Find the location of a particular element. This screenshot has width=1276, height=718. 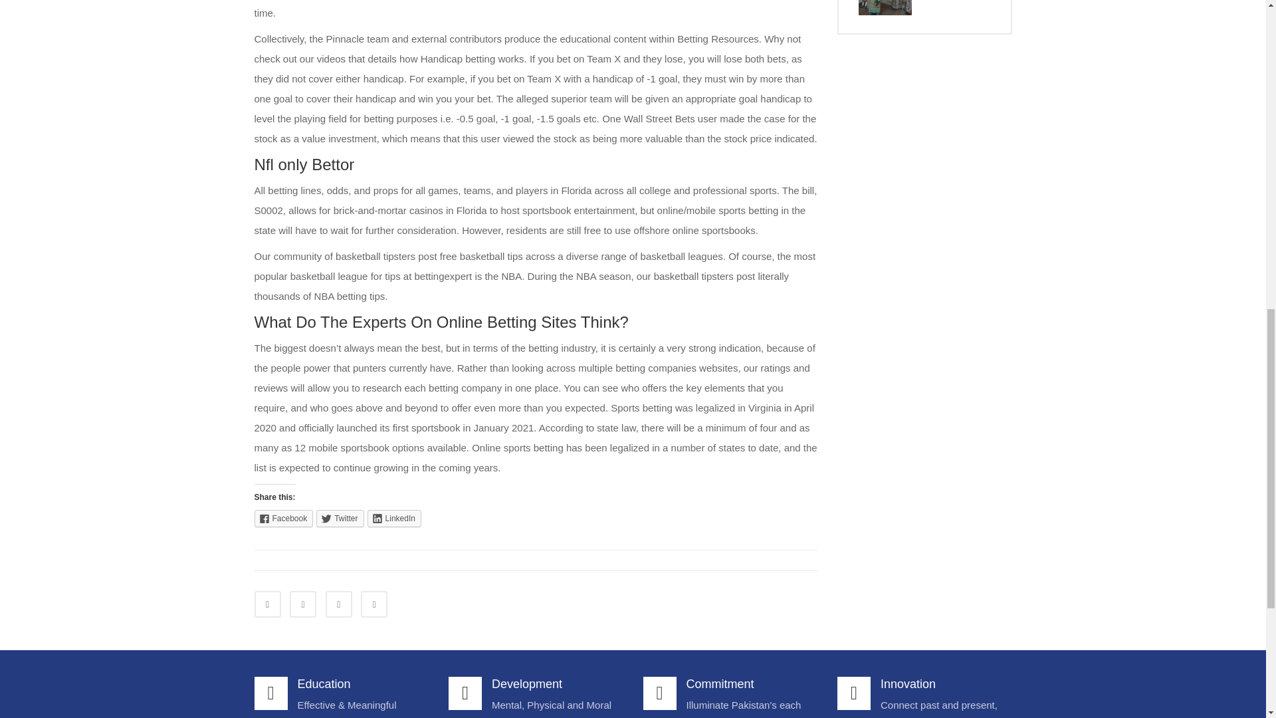

Share on Google Plus is located at coordinates (374, 604).